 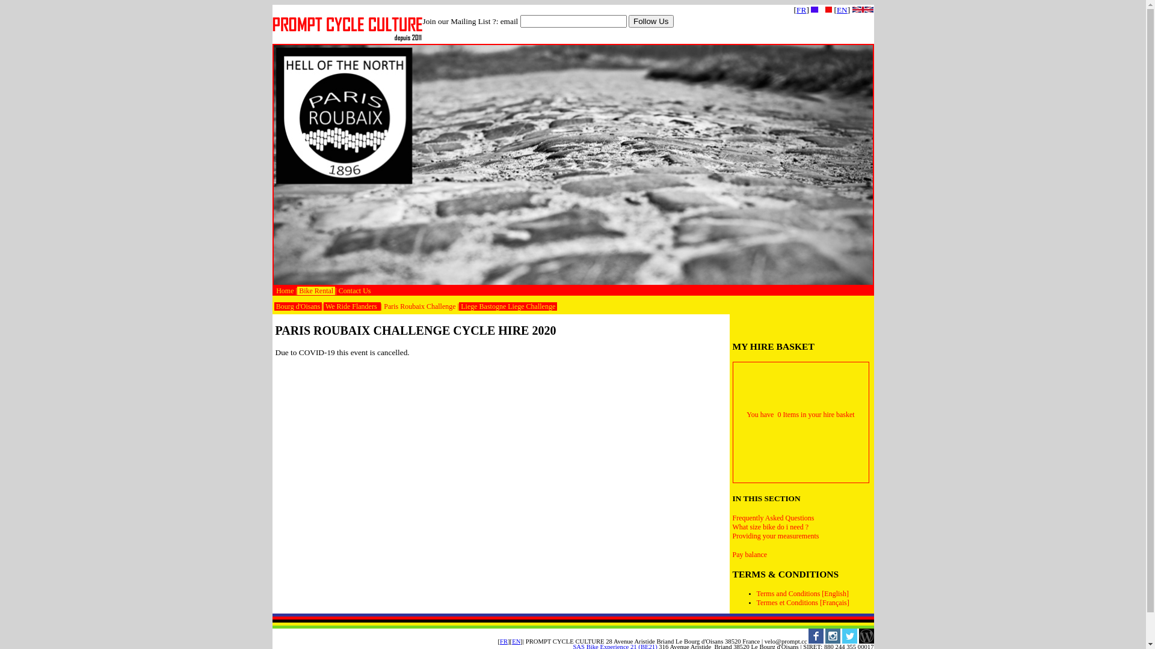 What do you see at coordinates (504, 642) in the screenshot?
I see `FR` at bounding box center [504, 642].